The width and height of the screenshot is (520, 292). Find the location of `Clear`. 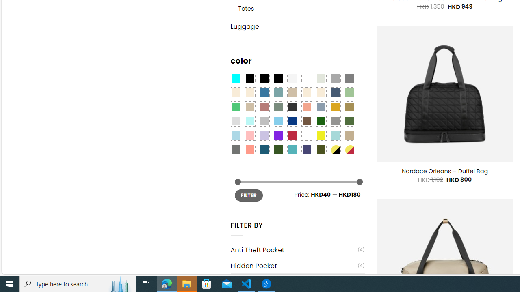

Clear is located at coordinates (307, 79).